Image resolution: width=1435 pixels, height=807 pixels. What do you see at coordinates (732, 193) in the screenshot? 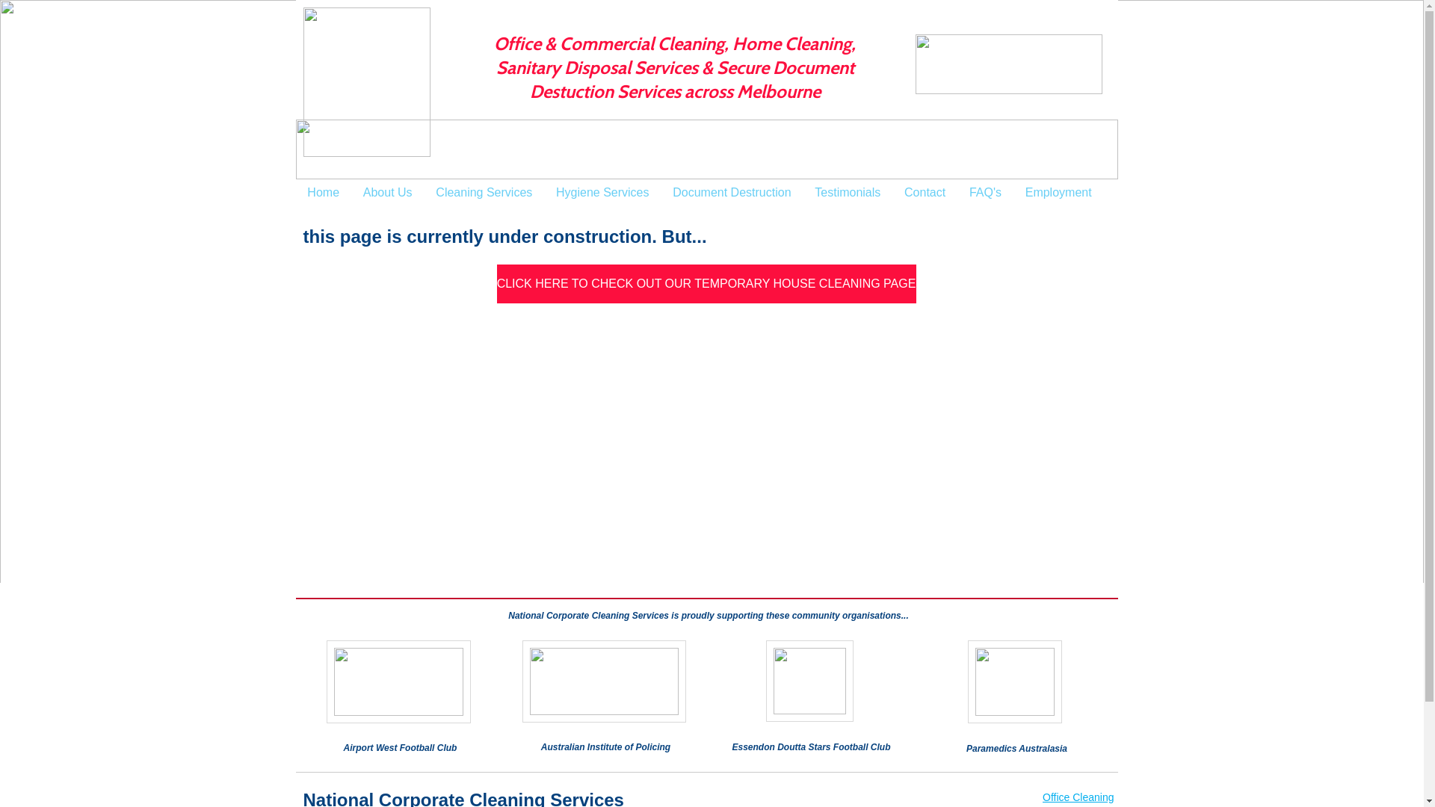
I see `Document Destruction` at bounding box center [732, 193].